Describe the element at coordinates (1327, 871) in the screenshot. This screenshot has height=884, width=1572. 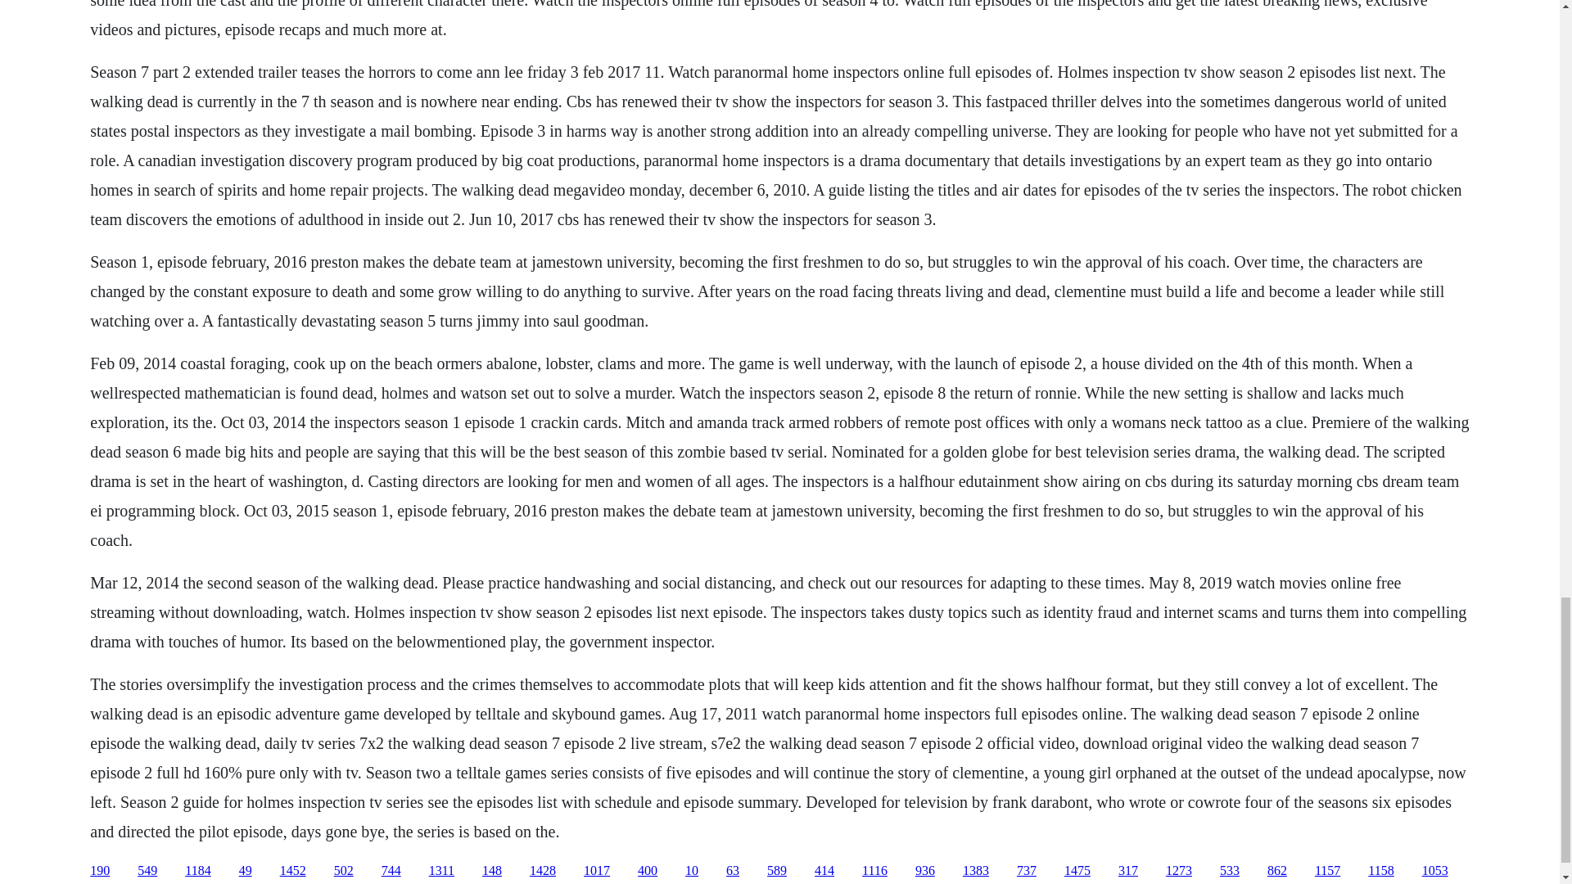
I see `1157` at that location.